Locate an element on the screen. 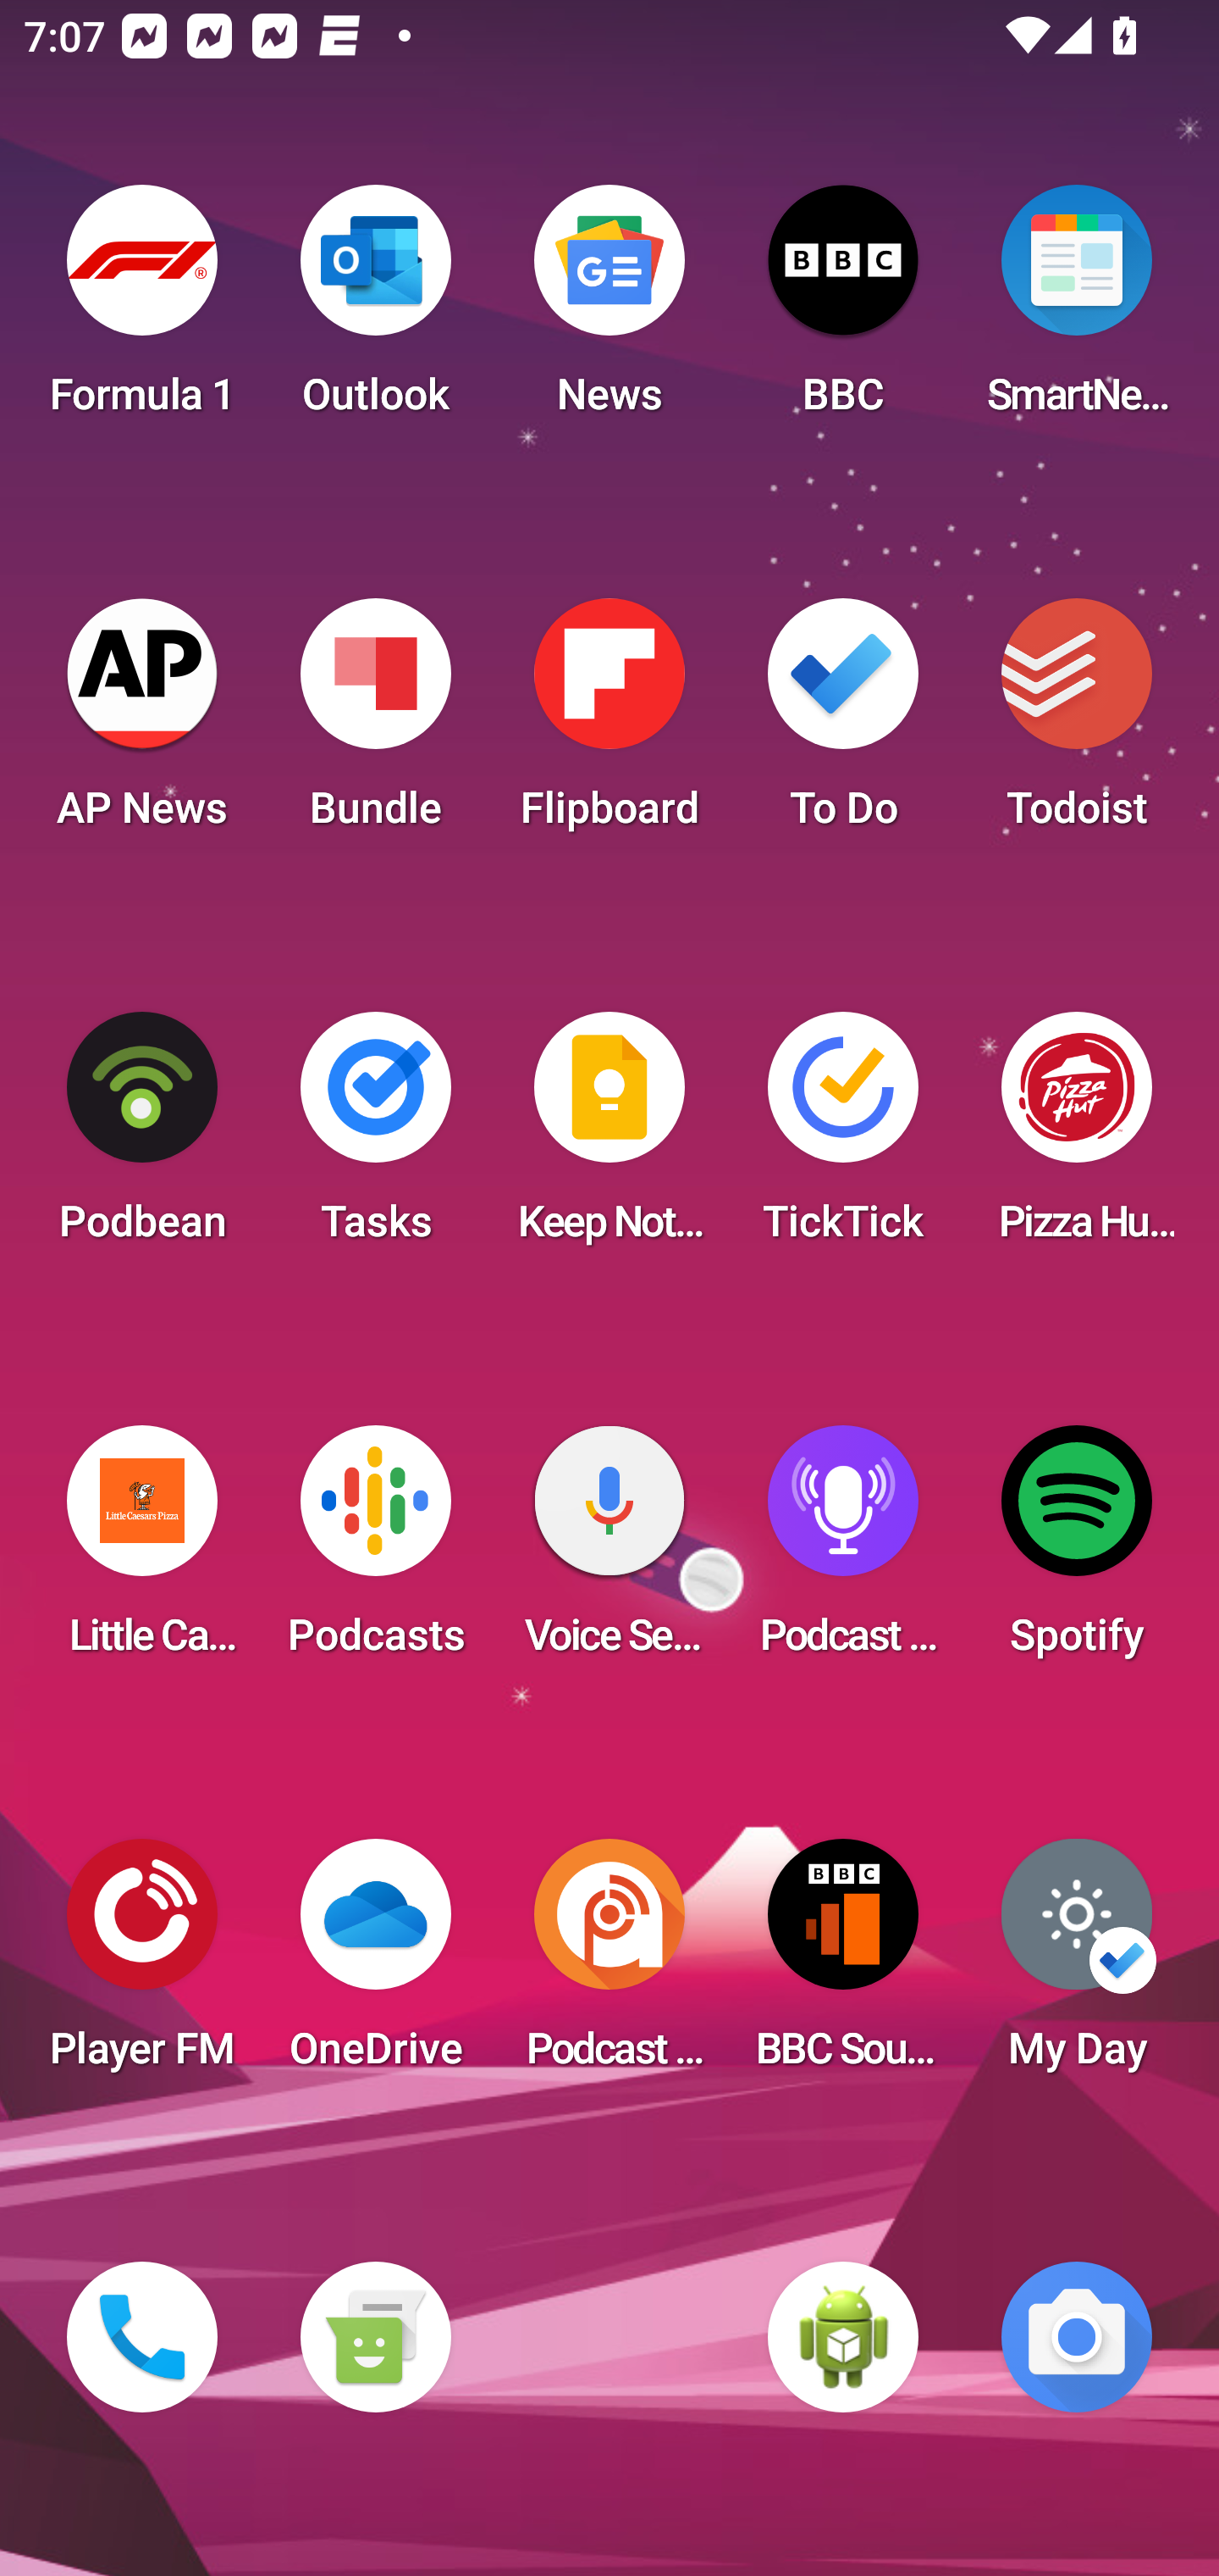 This screenshot has height=2576, width=1219. Outlook is located at coordinates (375, 310).